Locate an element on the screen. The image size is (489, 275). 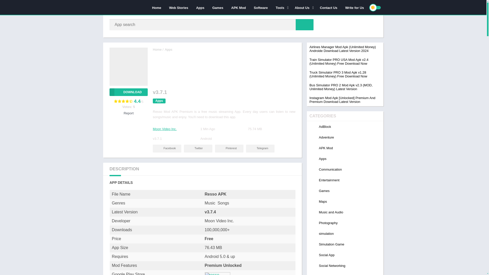
Apps is located at coordinates (169, 49).